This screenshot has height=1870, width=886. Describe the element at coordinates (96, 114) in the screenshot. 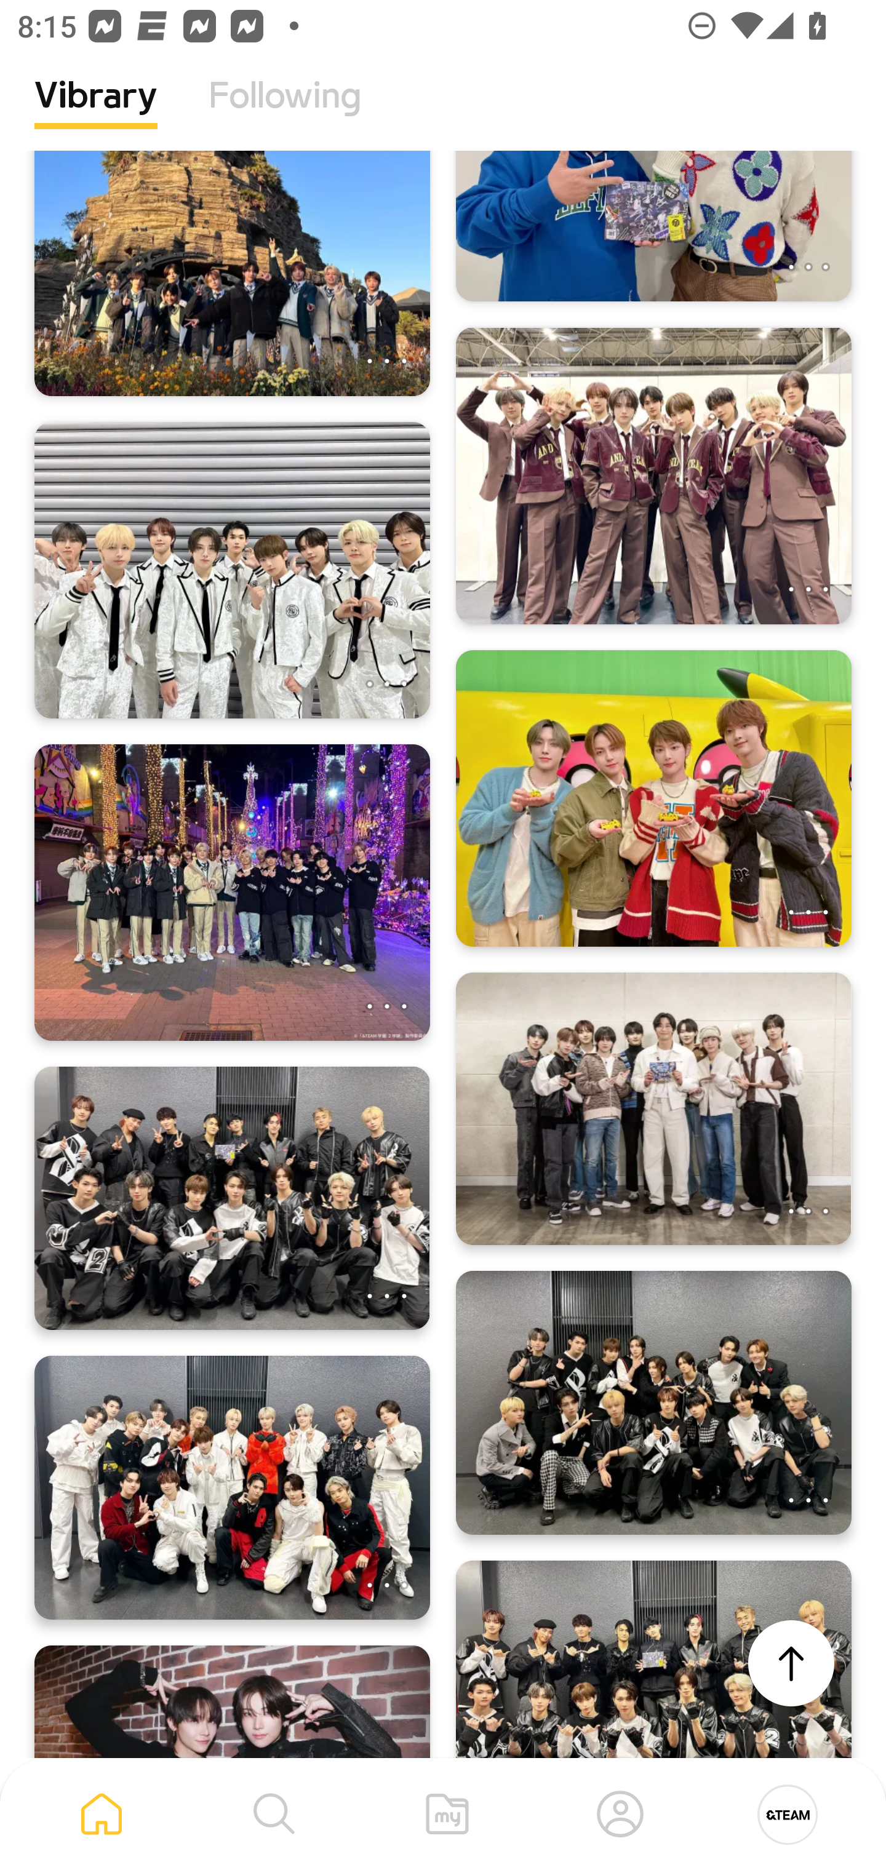

I see `Vibrary` at that location.